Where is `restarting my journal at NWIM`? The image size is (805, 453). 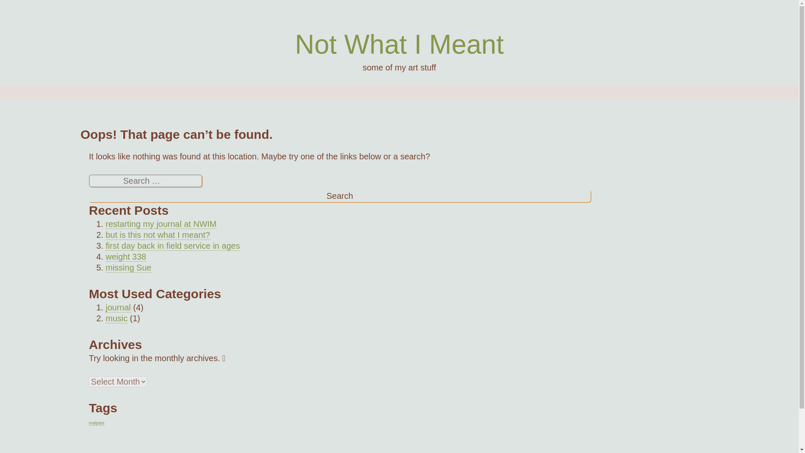 restarting my journal at NWIM is located at coordinates (161, 224).